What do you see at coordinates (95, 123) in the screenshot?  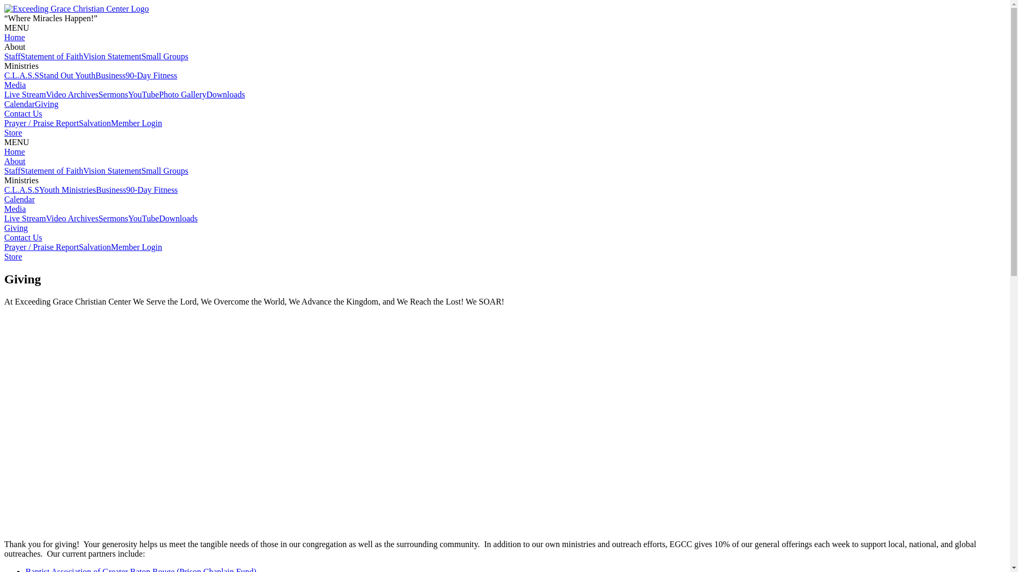 I see `Salvation` at bounding box center [95, 123].